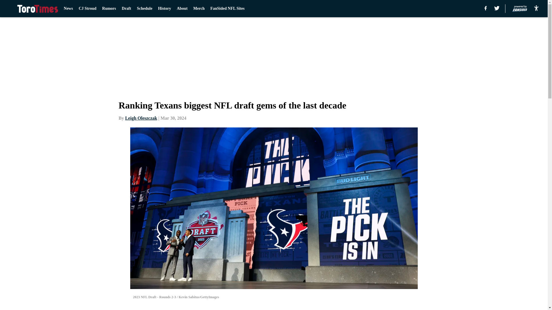 This screenshot has height=310, width=552. What do you see at coordinates (141, 118) in the screenshot?
I see `Leigh Oleszczak` at bounding box center [141, 118].